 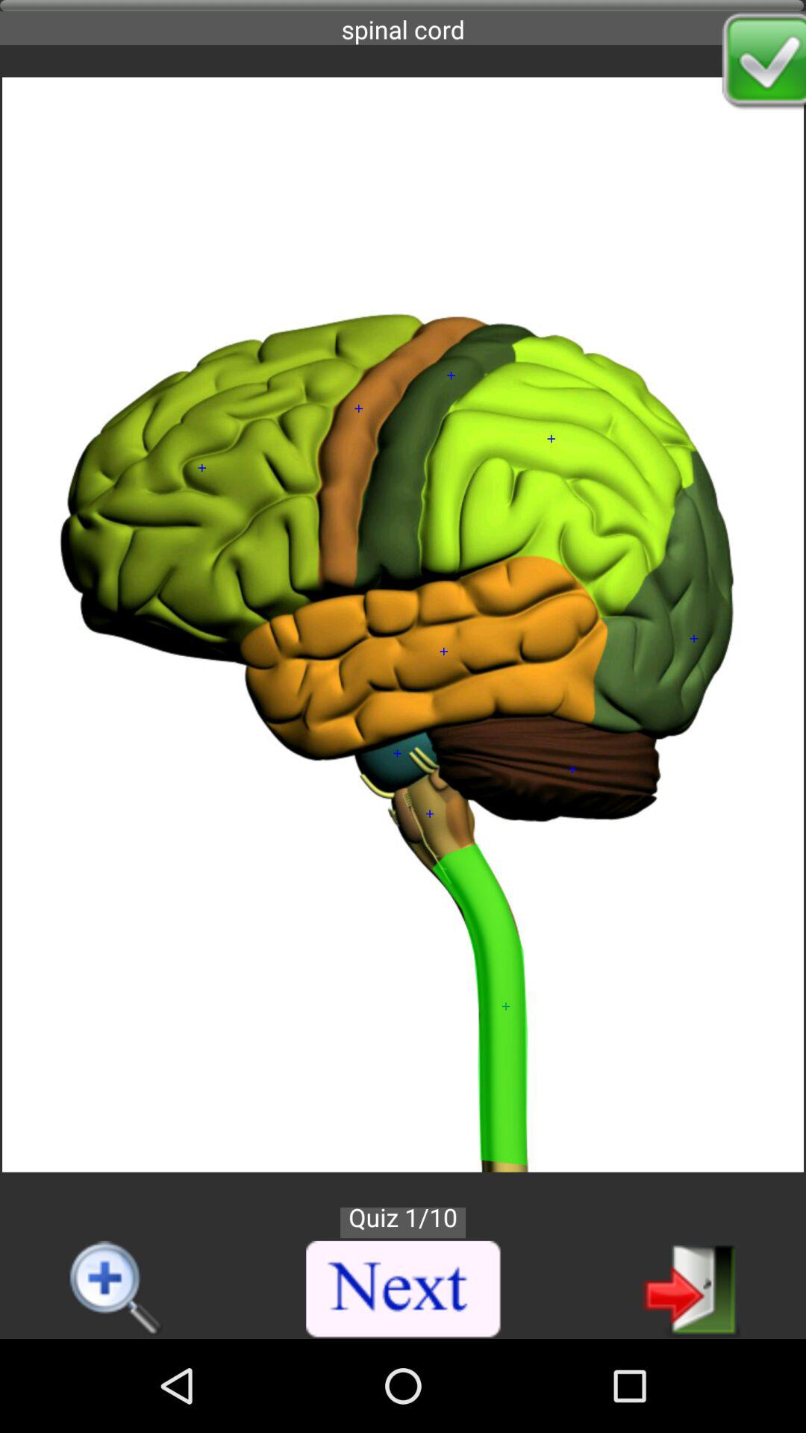 I want to click on launch item at the bottom, so click(x=404, y=1290).